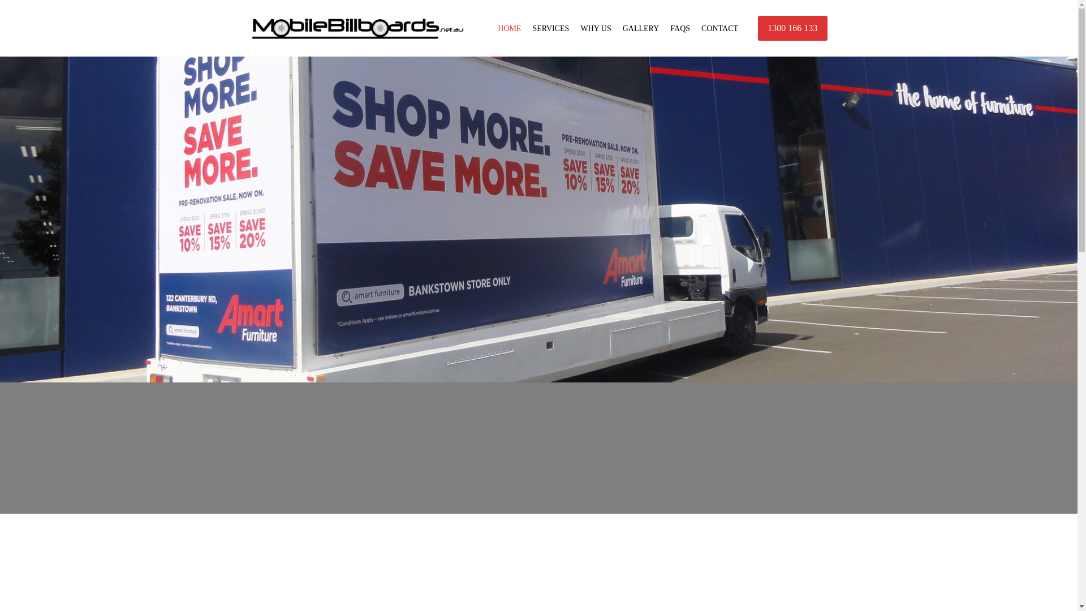 The width and height of the screenshot is (1086, 611). Describe the element at coordinates (596, 28) in the screenshot. I see `WHY US` at that location.